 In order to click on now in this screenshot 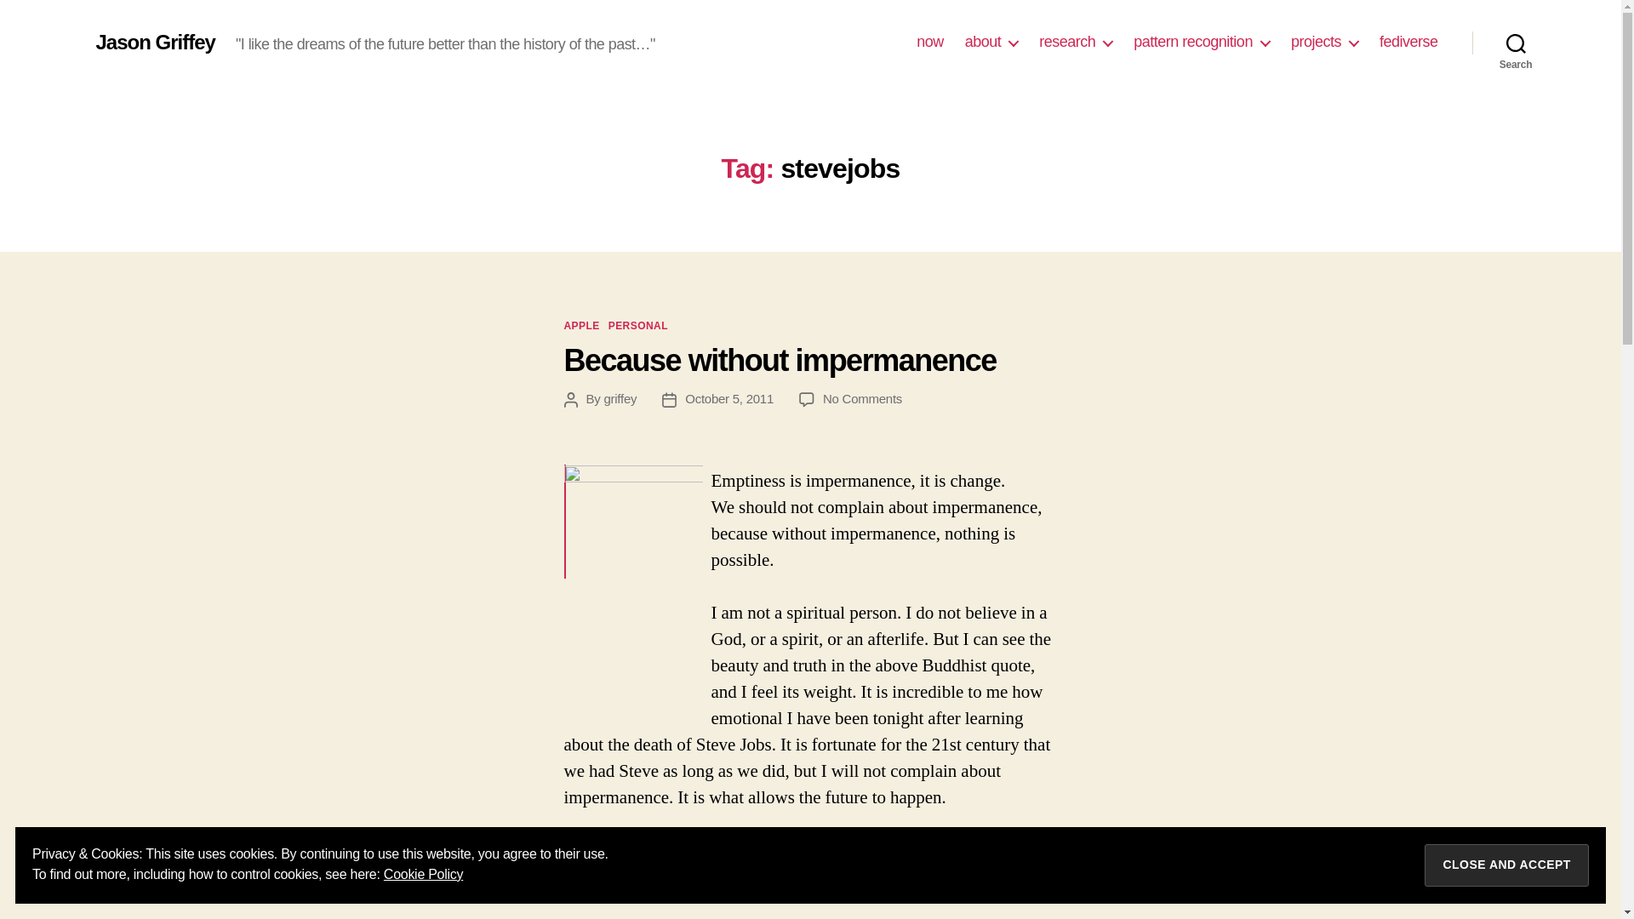, I will do `click(930, 42)`.